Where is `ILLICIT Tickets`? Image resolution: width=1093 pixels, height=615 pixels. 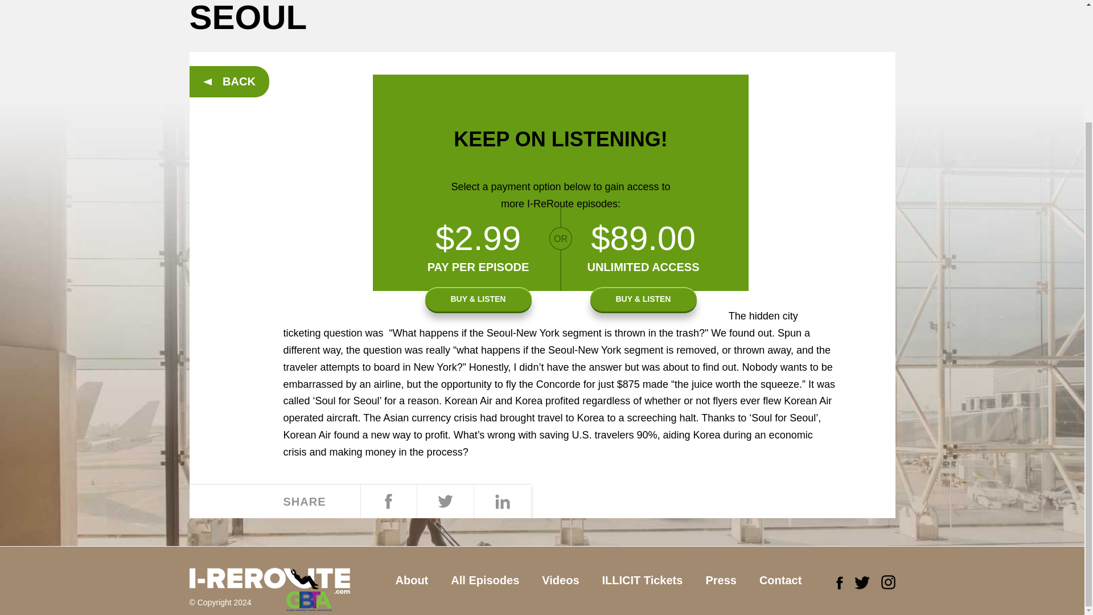 ILLICIT Tickets is located at coordinates (642, 580).